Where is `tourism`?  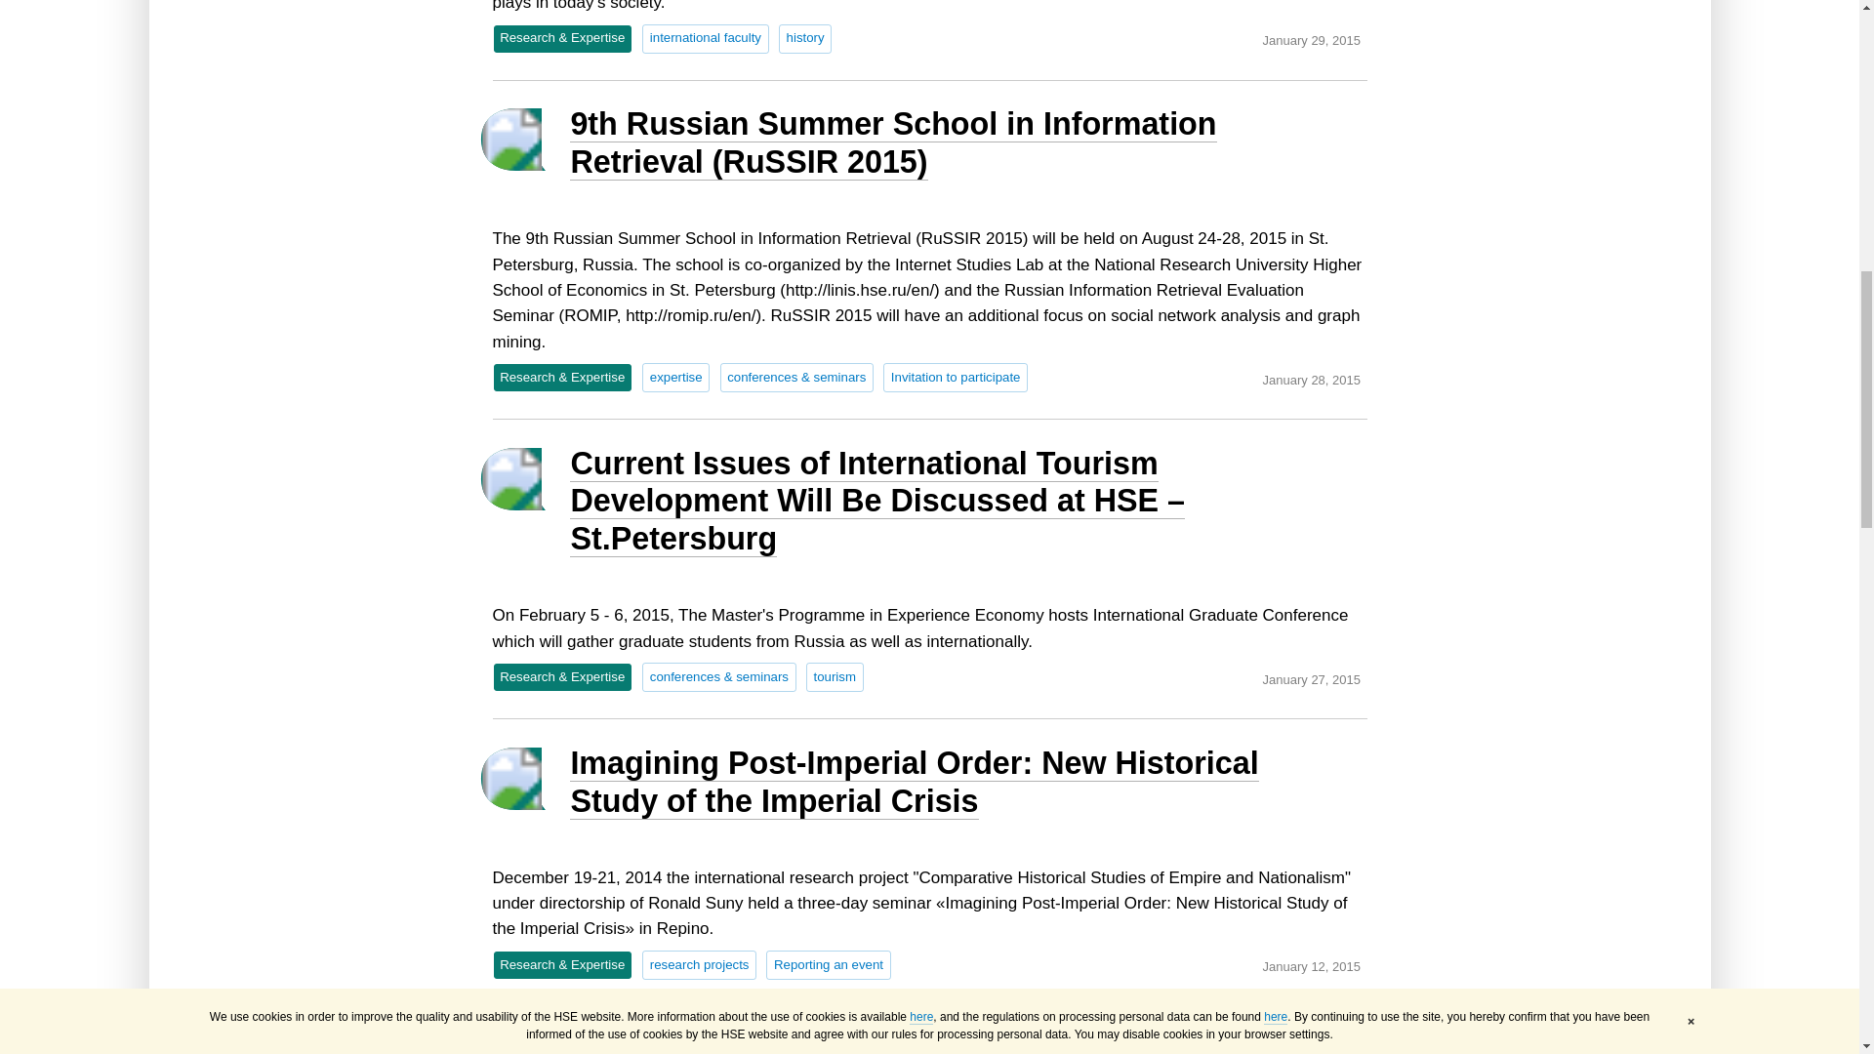
tourism is located at coordinates (835, 677).